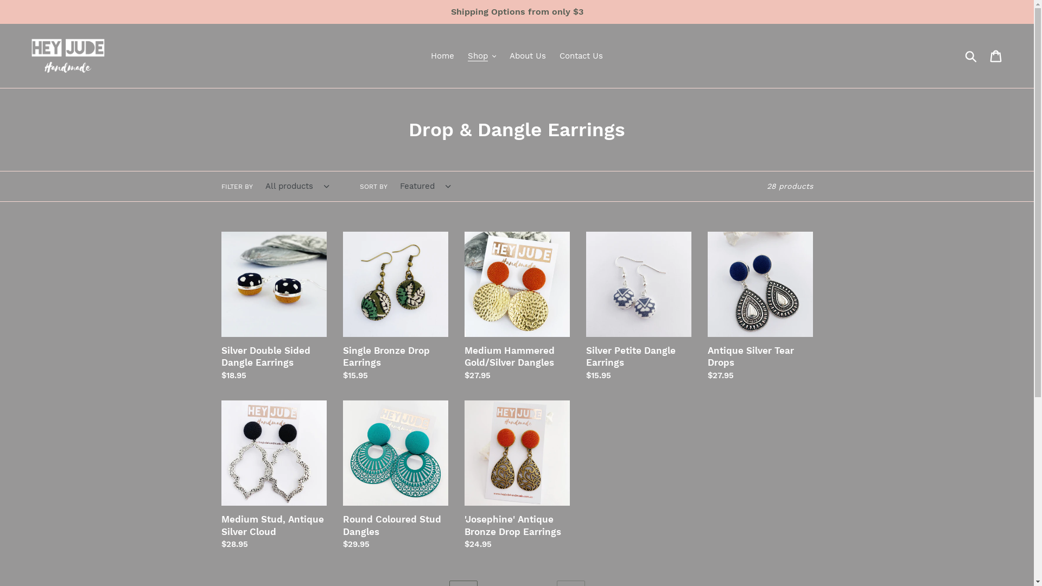  What do you see at coordinates (581, 56) in the screenshot?
I see `Contact Us` at bounding box center [581, 56].